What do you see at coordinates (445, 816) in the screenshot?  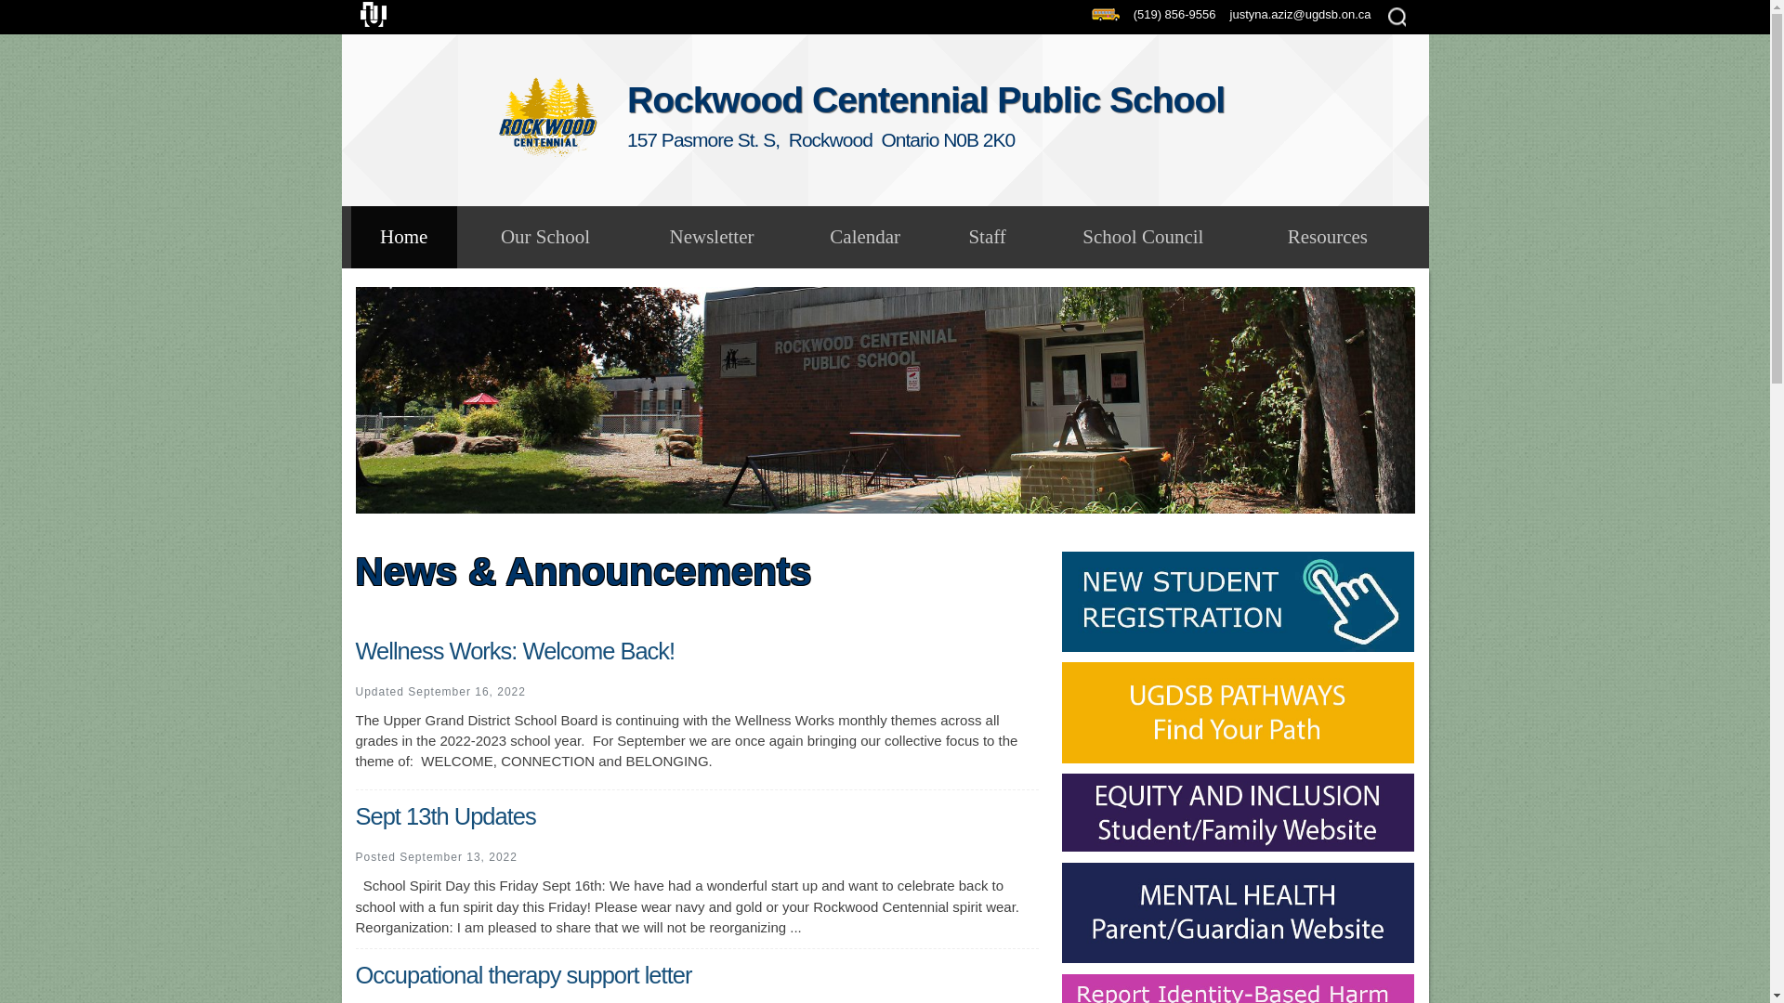 I see `Sept 13th Updates` at bounding box center [445, 816].